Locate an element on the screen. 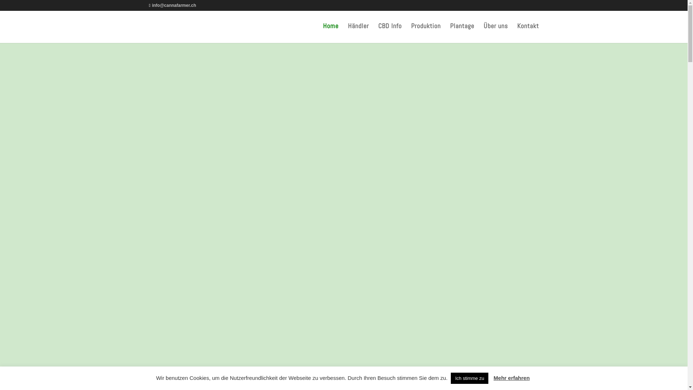 This screenshot has width=693, height=390. Kontakt is located at coordinates (528, 33).